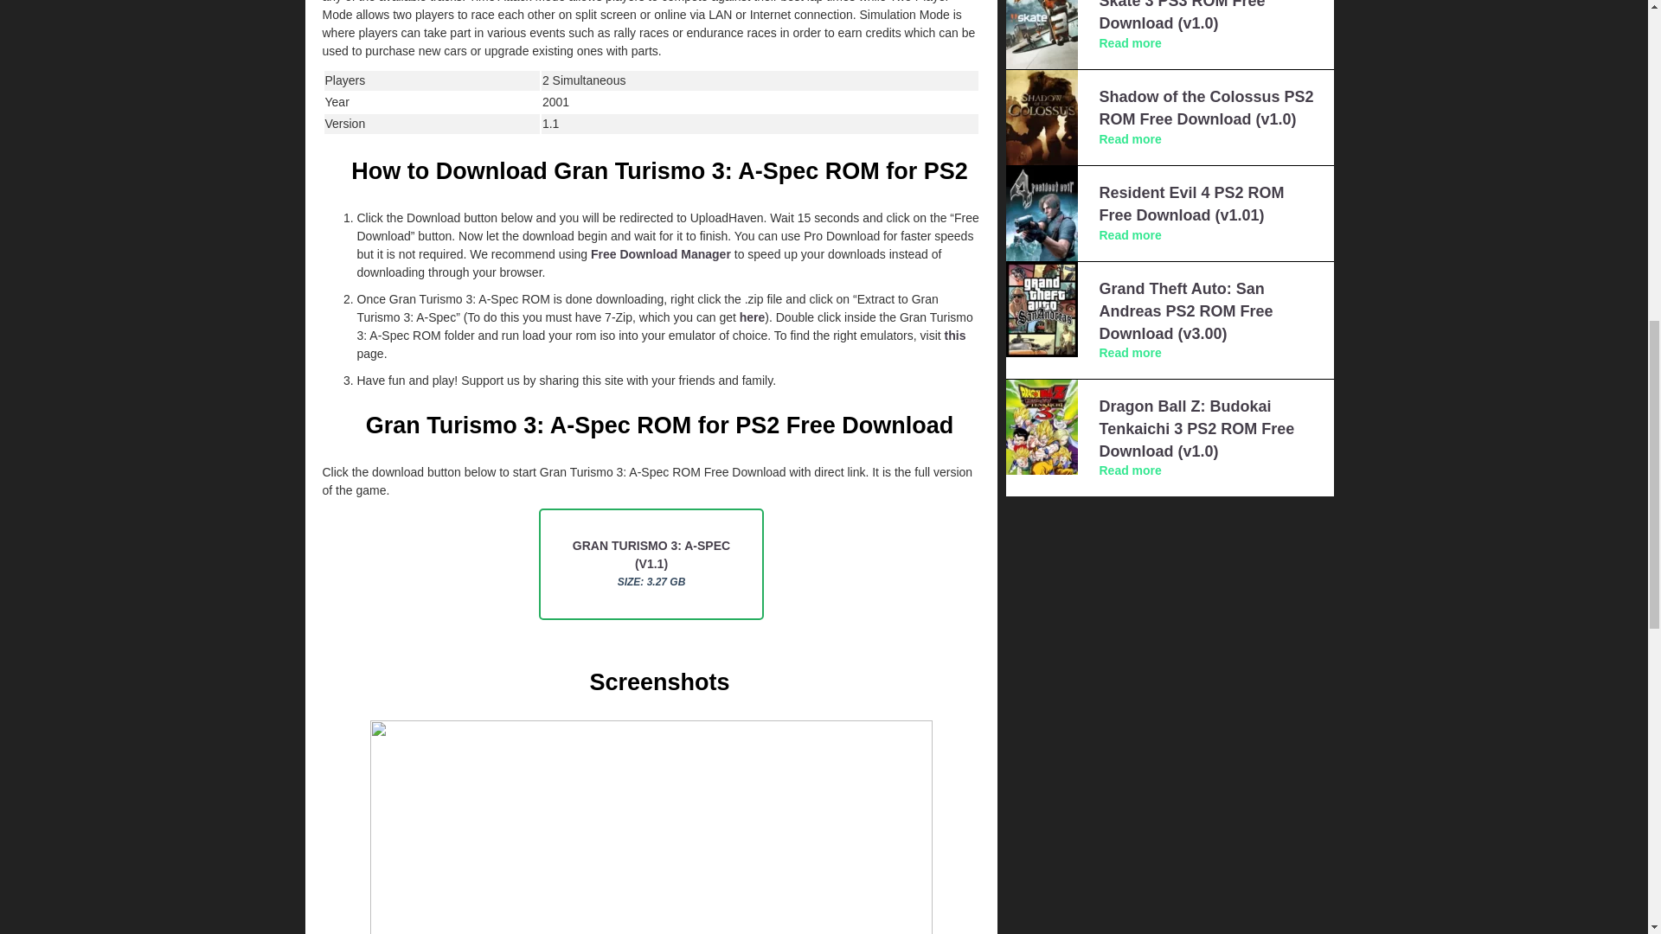 The width and height of the screenshot is (1661, 934). Describe the element at coordinates (1130, 43) in the screenshot. I see `Read more` at that location.